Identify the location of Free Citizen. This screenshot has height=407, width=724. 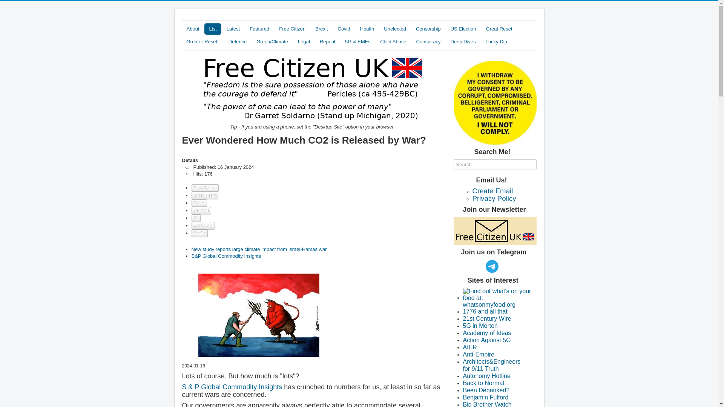
(292, 29).